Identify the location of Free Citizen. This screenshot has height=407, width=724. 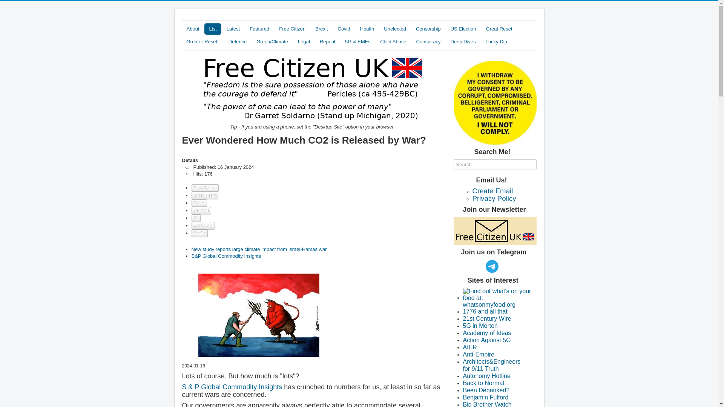
(292, 29).